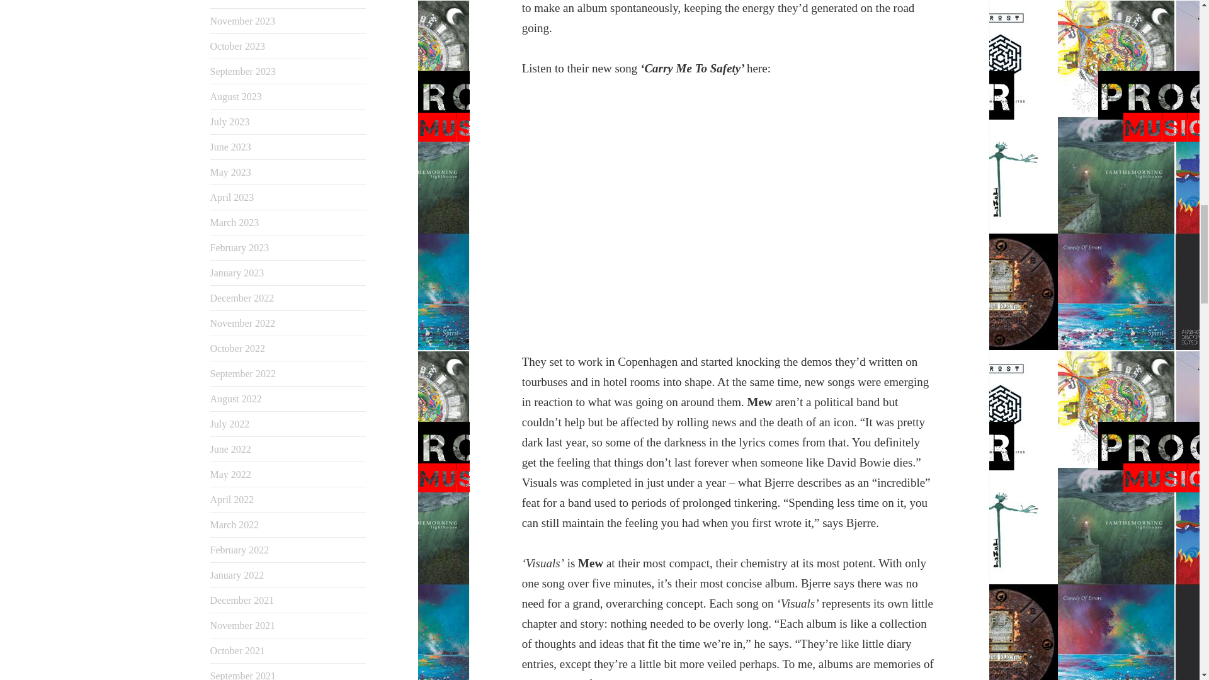 The image size is (1209, 680). What do you see at coordinates (240, 247) in the screenshot?
I see `February 2023` at bounding box center [240, 247].